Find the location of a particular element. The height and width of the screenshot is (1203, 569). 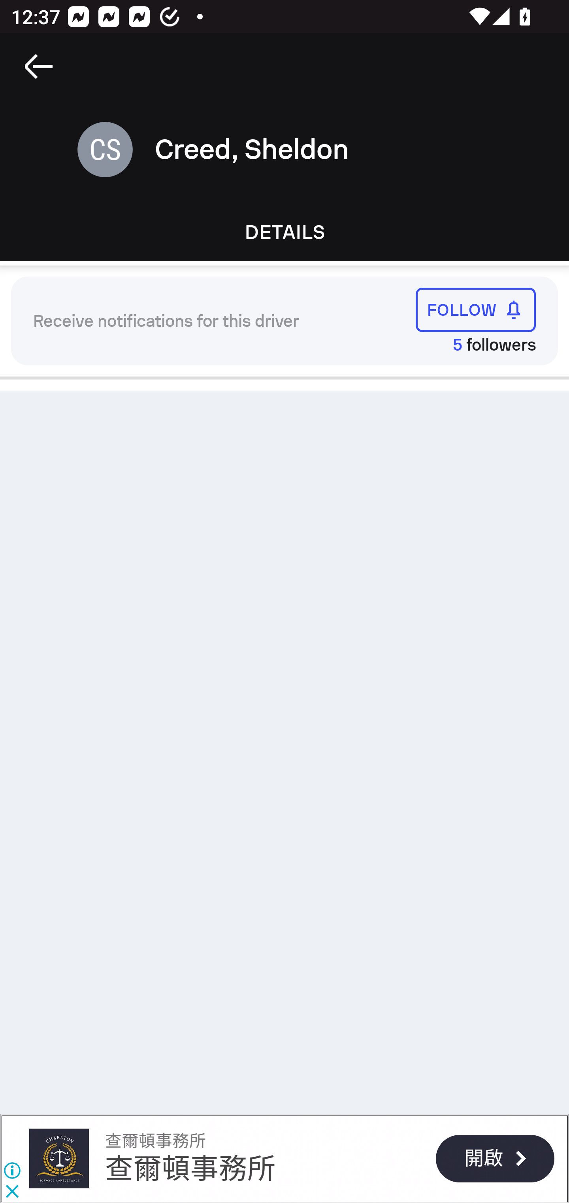

Navigate up is located at coordinates (39, 66).